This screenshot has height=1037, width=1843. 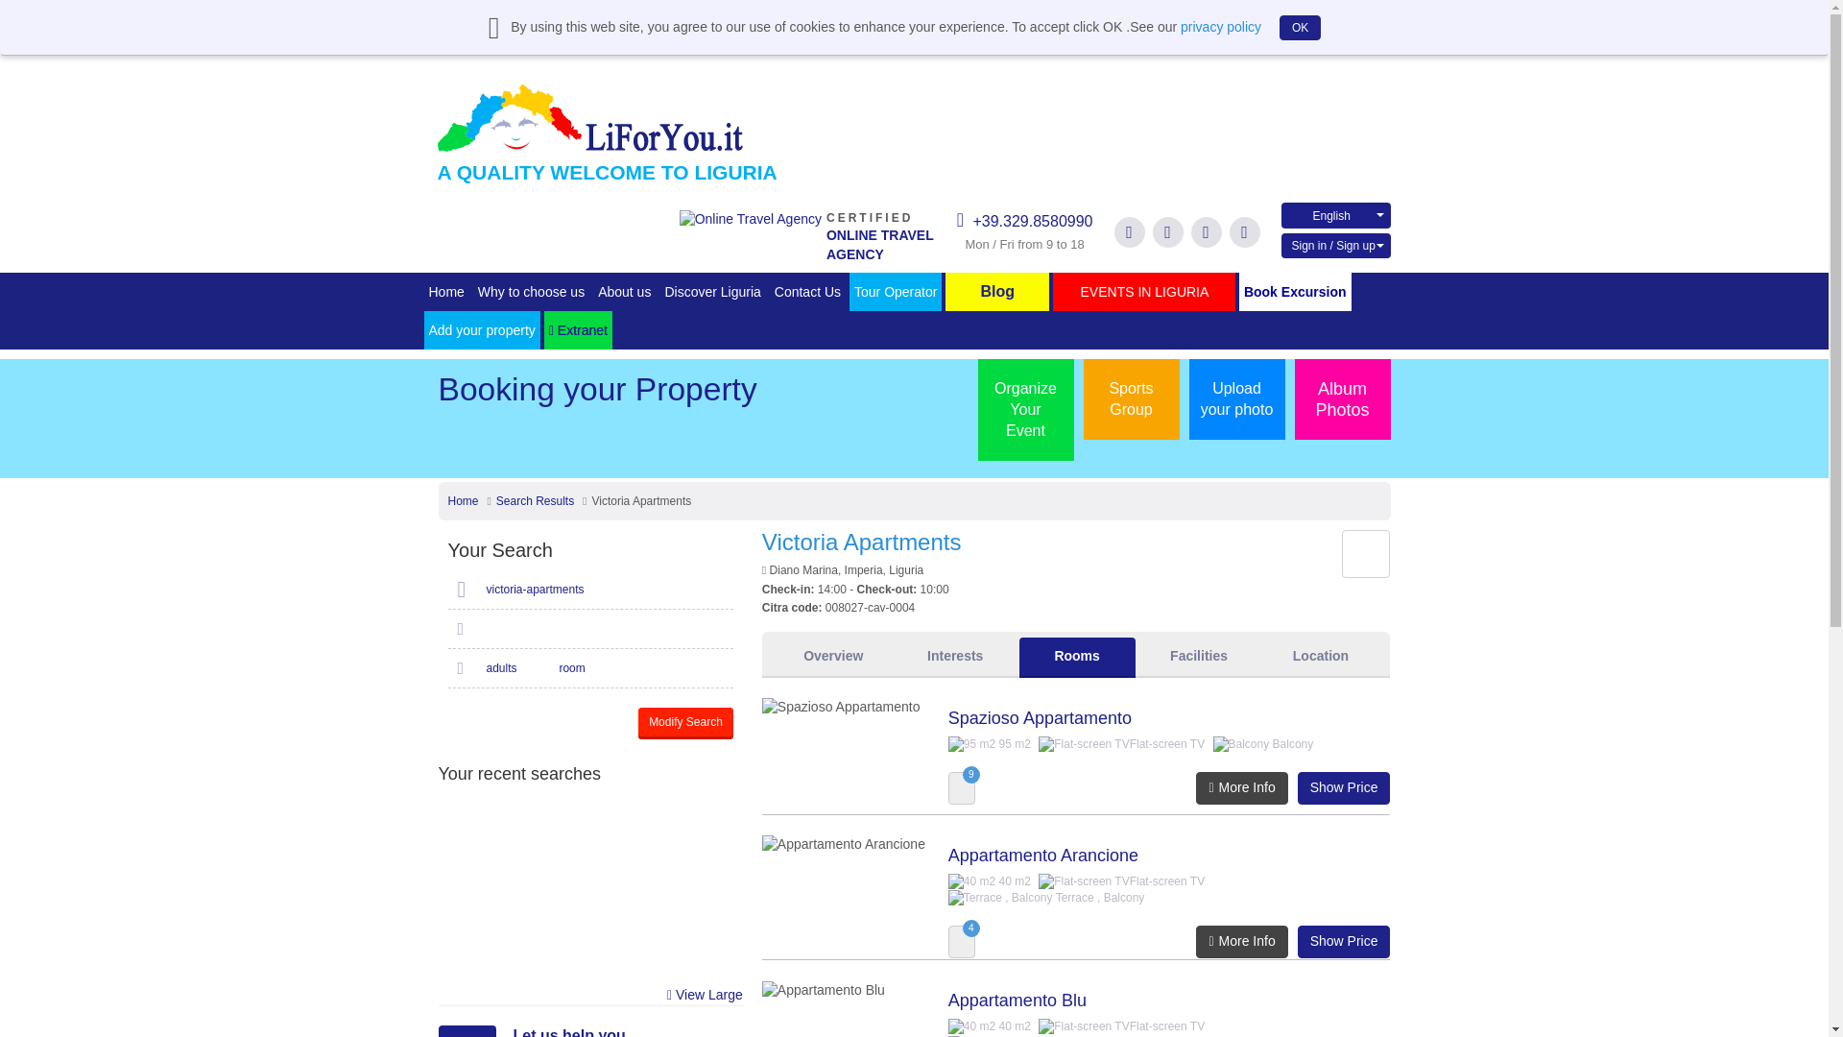 I want to click on A QUALITY WELCOME TO LIGURIA, so click(x=608, y=131).